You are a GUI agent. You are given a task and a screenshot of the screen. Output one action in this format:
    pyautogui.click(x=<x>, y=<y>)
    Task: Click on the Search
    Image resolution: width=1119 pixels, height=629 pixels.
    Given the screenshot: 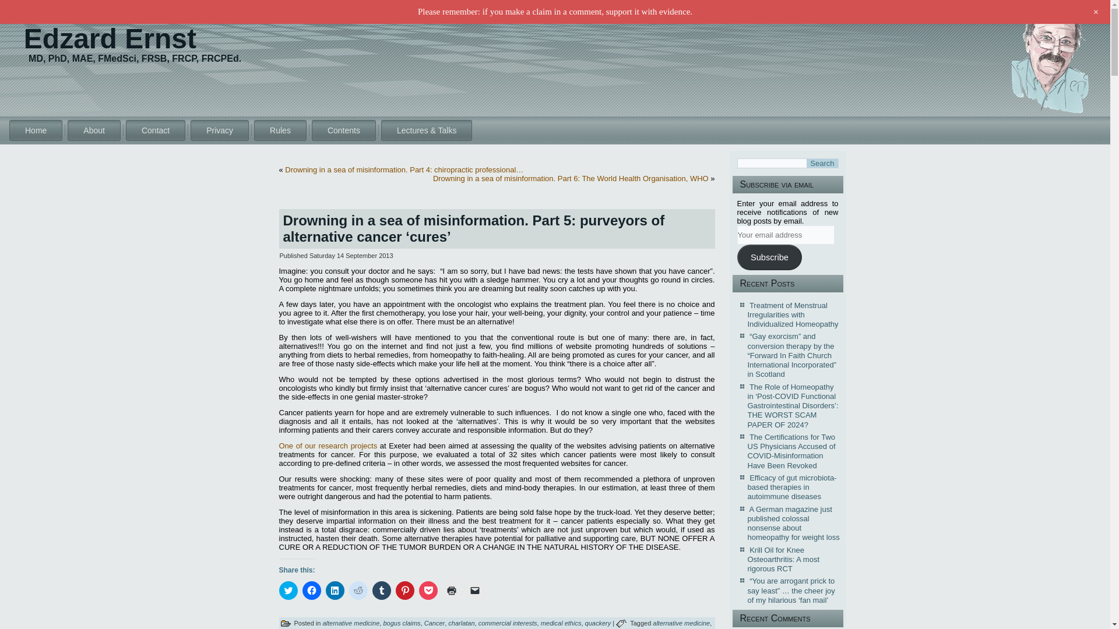 What is the action you would take?
    pyautogui.click(x=822, y=163)
    